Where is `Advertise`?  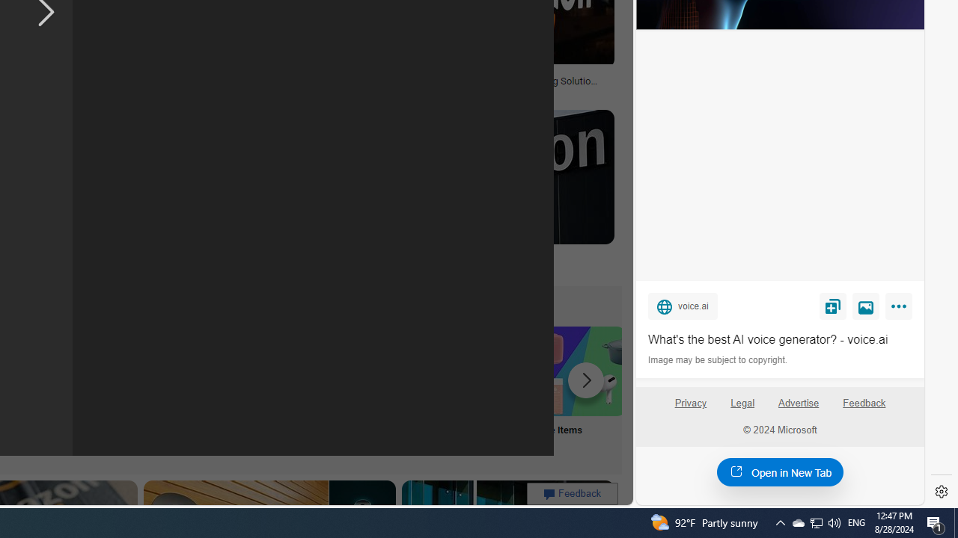 Advertise is located at coordinates (799, 409).